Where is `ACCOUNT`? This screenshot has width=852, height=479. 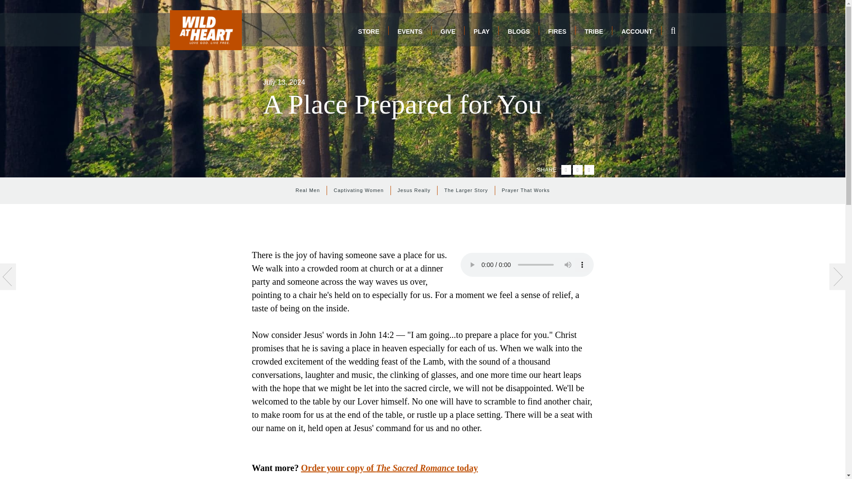 ACCOUNT is located at coordinates (636, 31).